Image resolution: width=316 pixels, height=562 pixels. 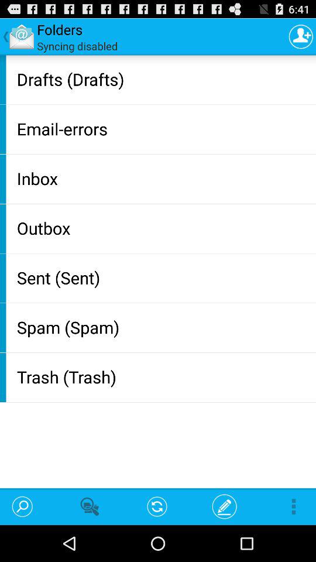 I want to click on add contacts, so click(x=301, y=36).